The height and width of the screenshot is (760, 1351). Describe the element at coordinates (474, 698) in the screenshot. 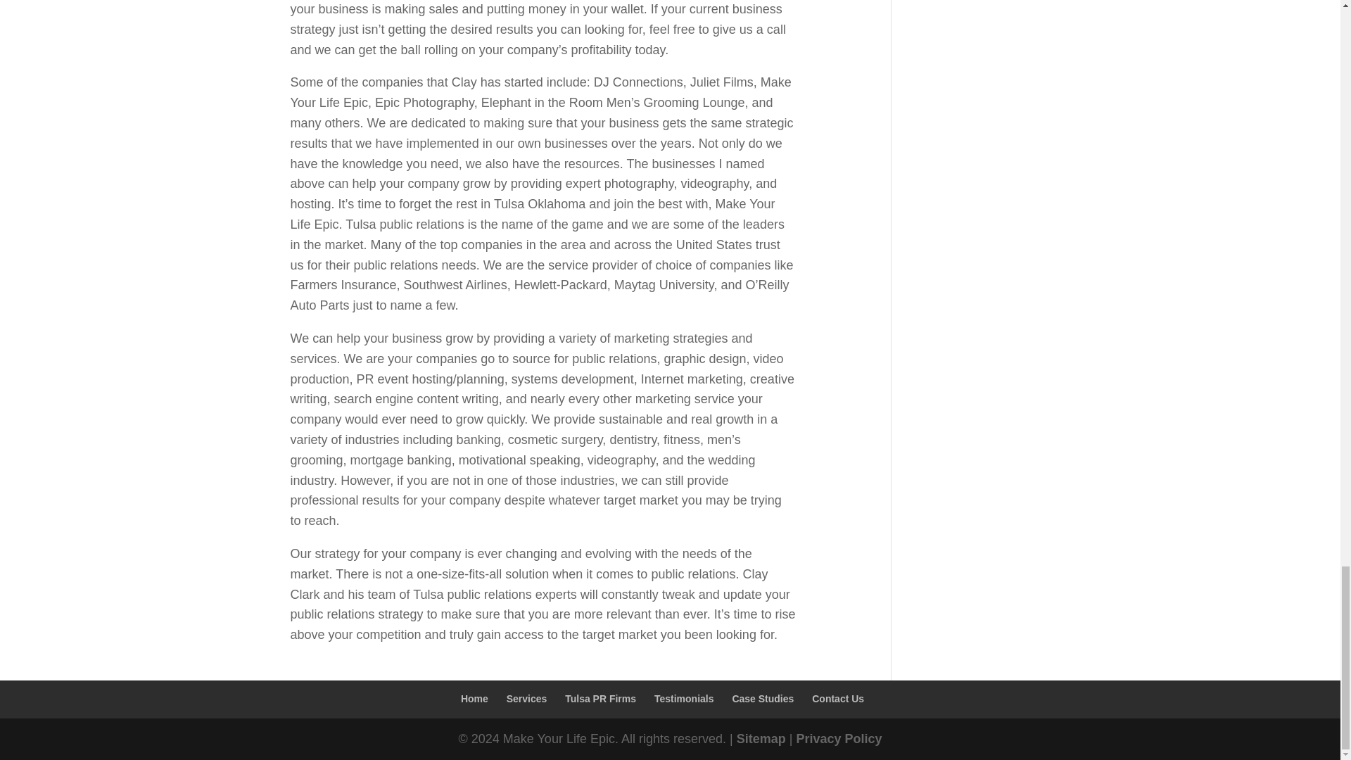

I see `Home` at that location.